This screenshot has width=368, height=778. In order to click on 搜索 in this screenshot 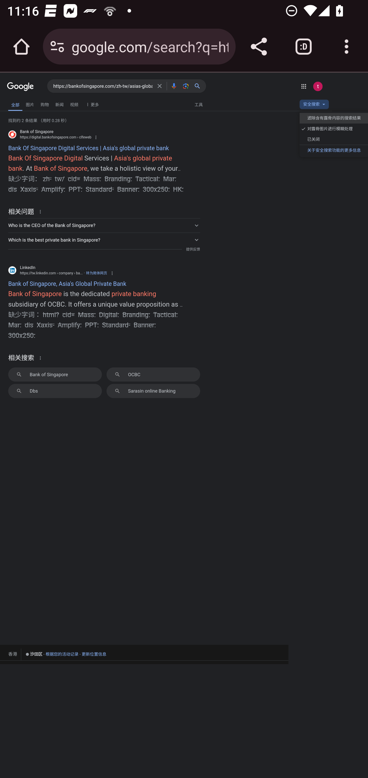, I will do `click(199, 86)`.